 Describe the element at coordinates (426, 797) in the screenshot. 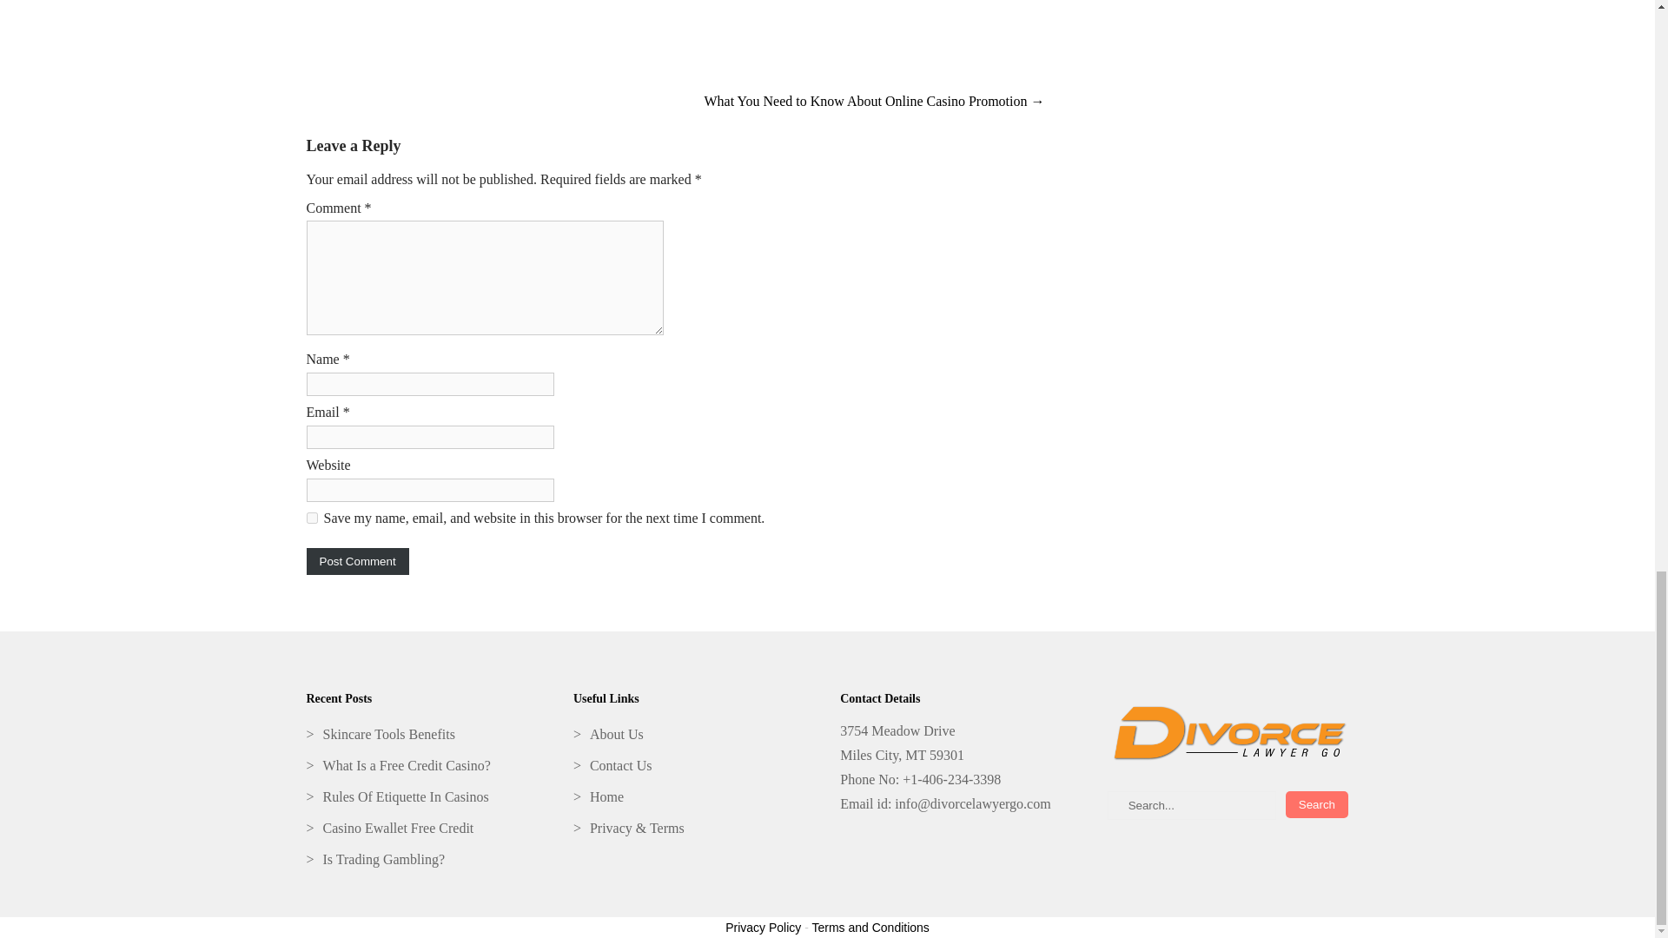

I see `Rules Of Etiquette In Casinos` at that location.